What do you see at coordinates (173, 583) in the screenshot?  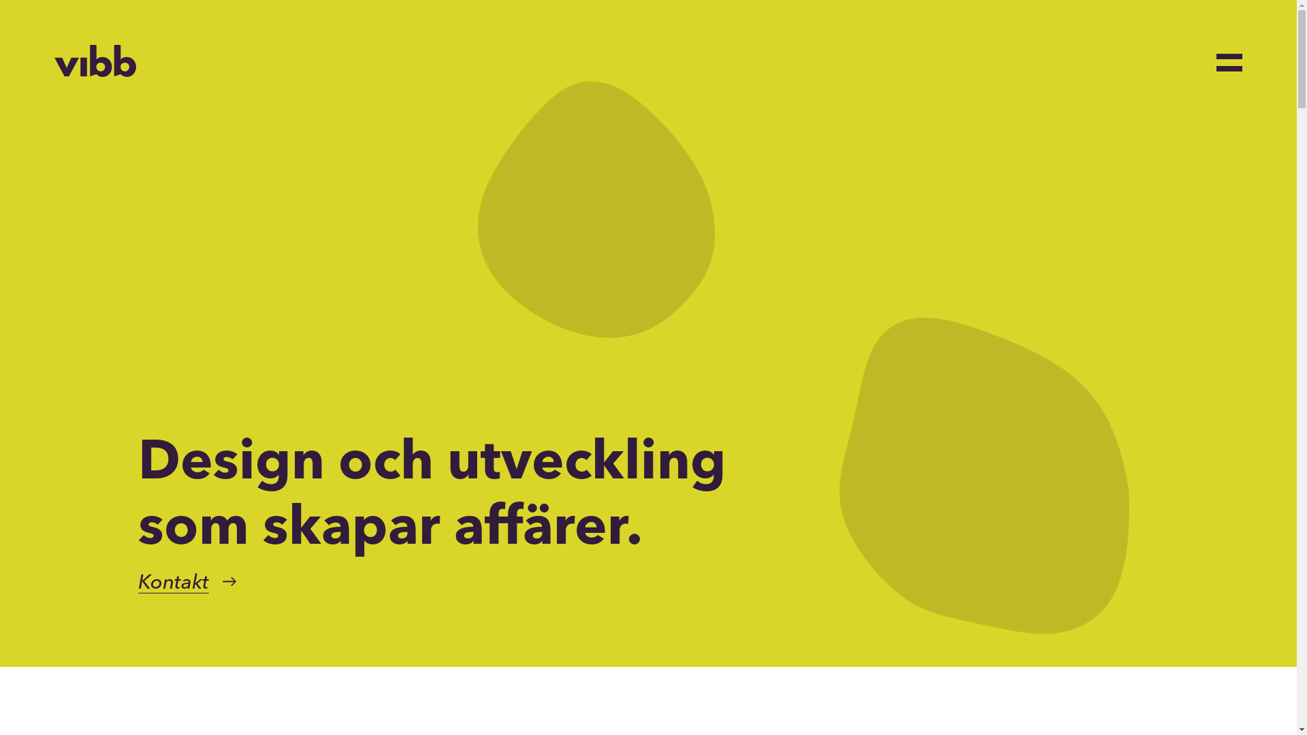 I see `Kontakt` at bounding box center [173, 583].